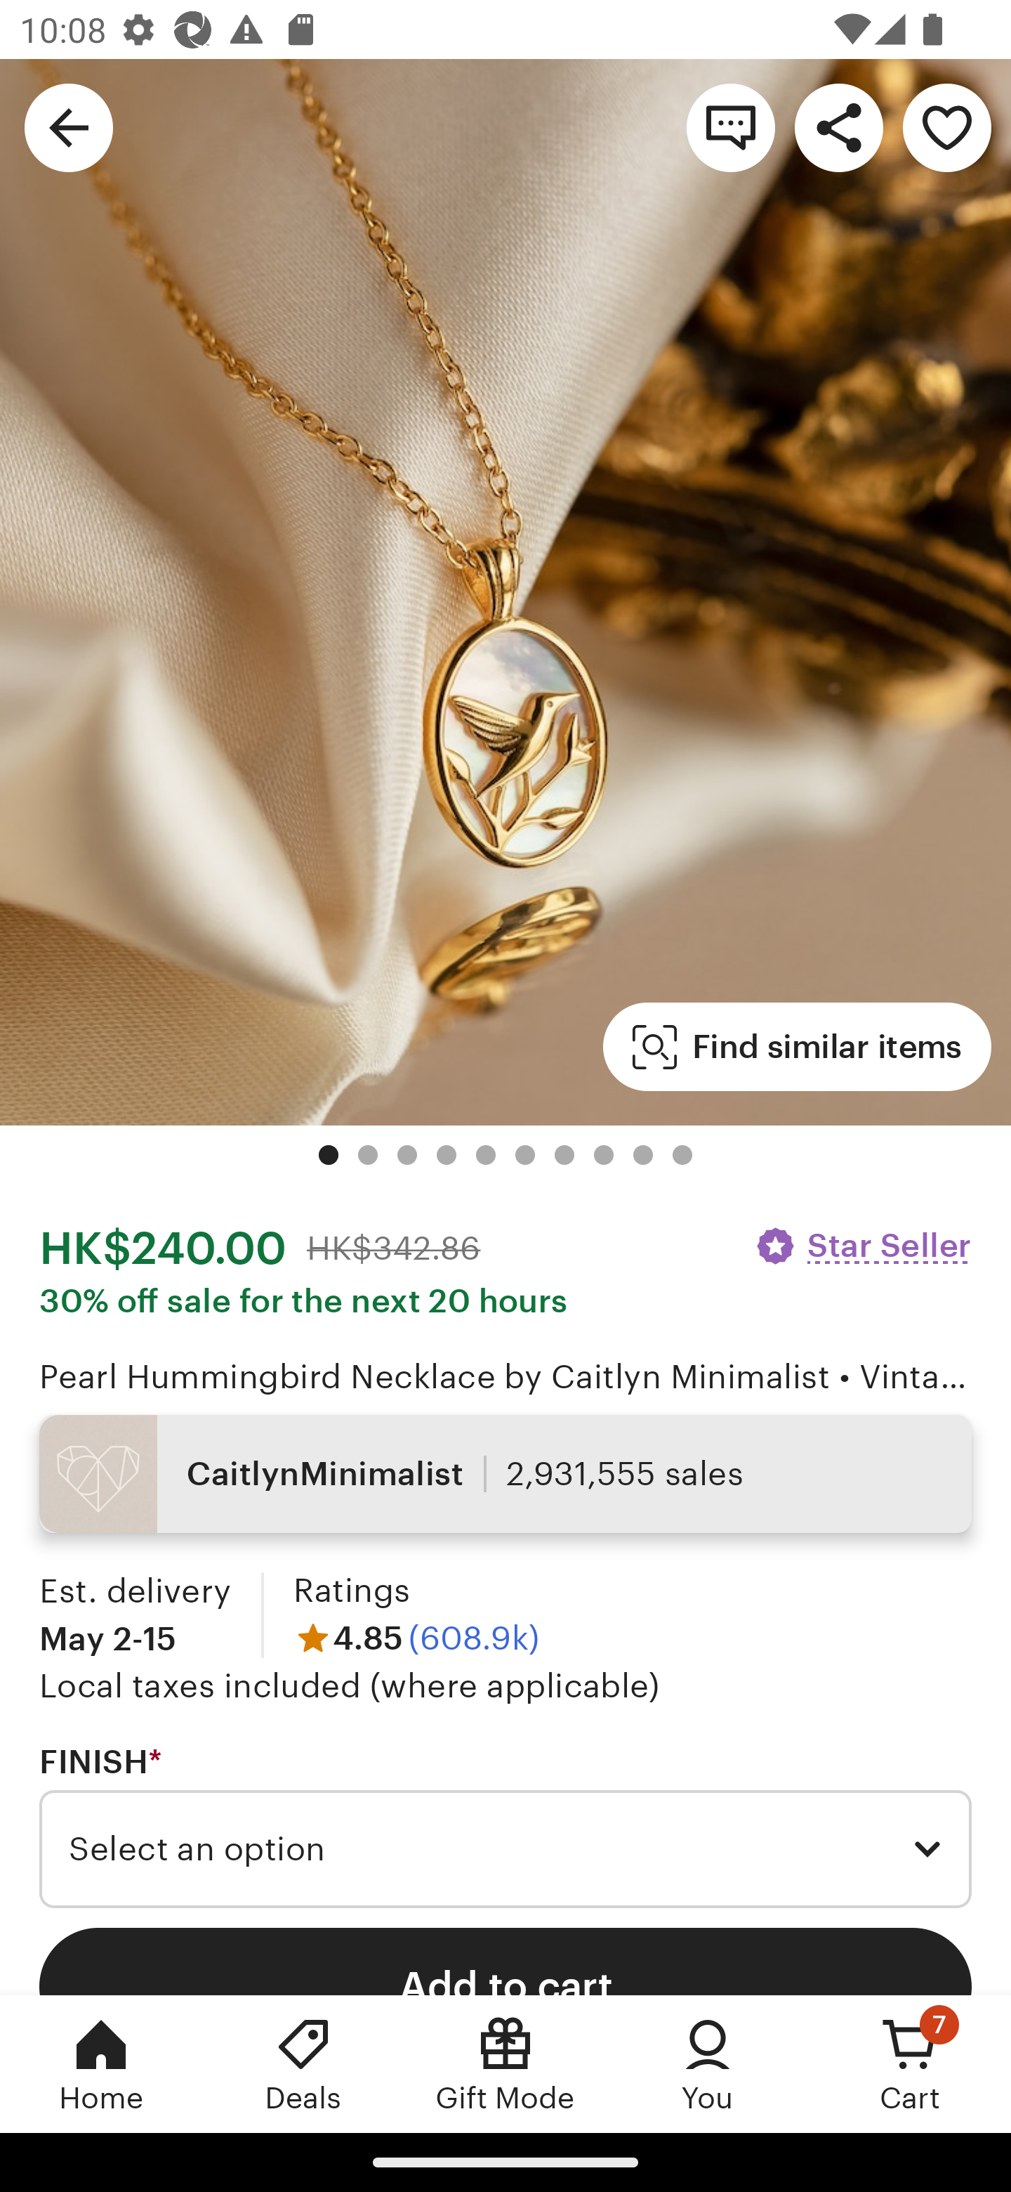  I want to click on Contact shop, so click(730, 126).